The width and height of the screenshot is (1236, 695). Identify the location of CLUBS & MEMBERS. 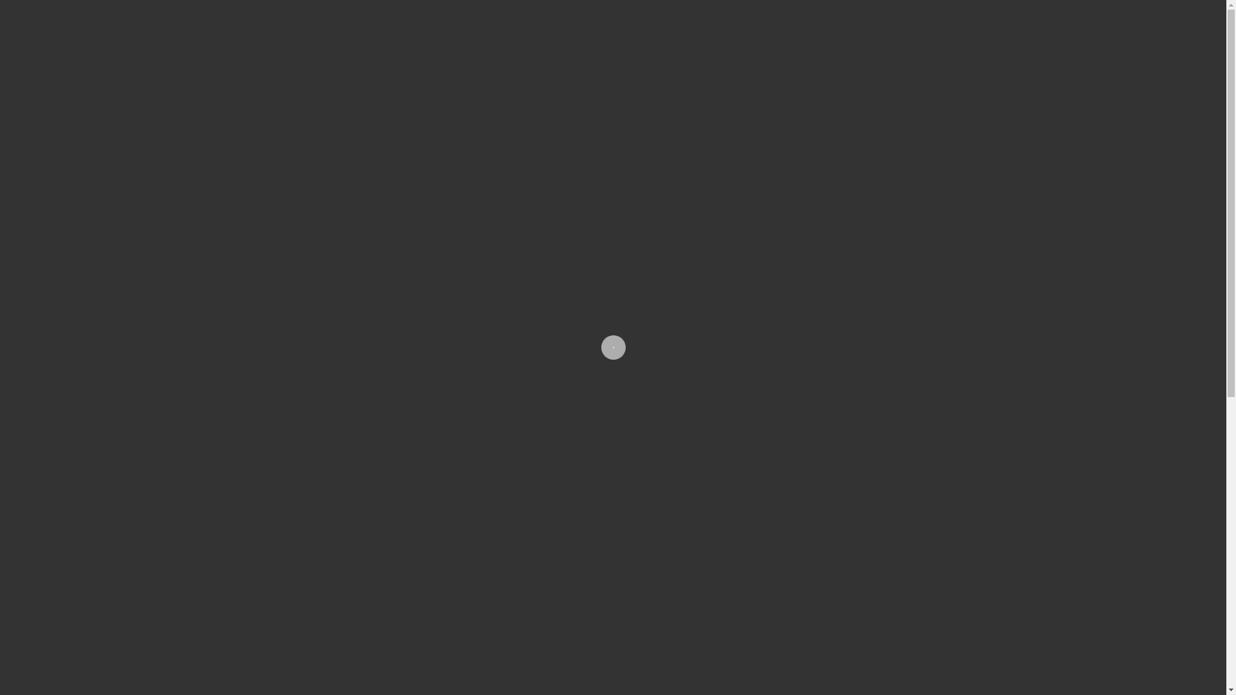
(919, 72).